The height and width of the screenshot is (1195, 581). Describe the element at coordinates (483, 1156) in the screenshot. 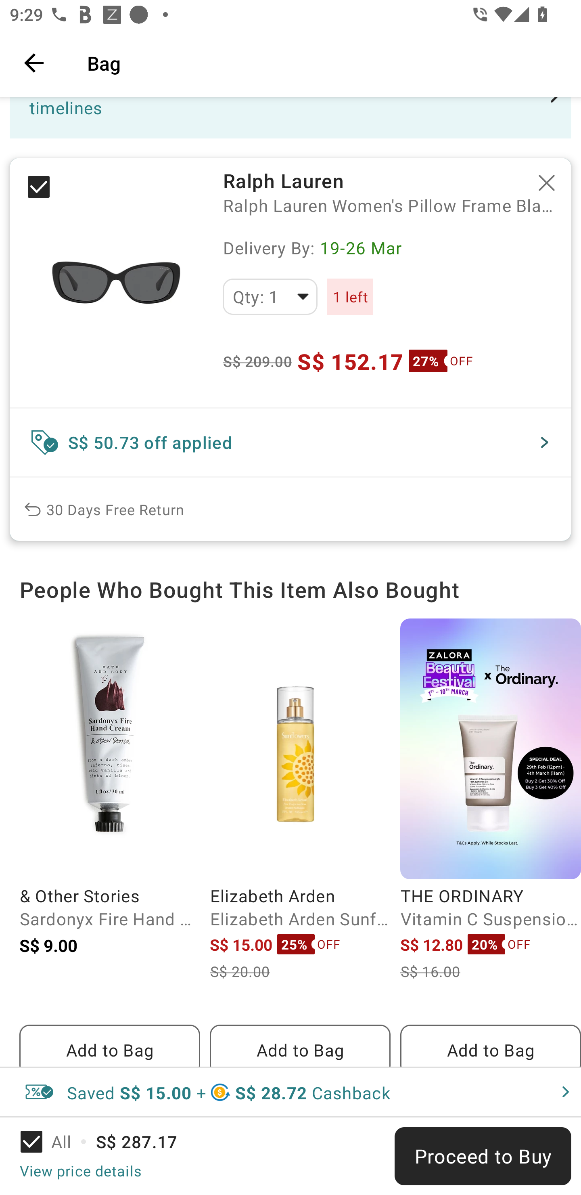

I see `Proceed to Buy` at that location.